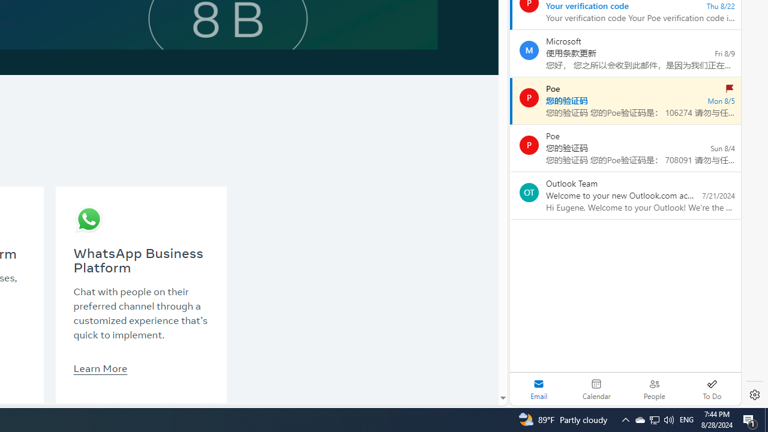  I want to click on Calendar. Date today is 28, so click(596, 389).